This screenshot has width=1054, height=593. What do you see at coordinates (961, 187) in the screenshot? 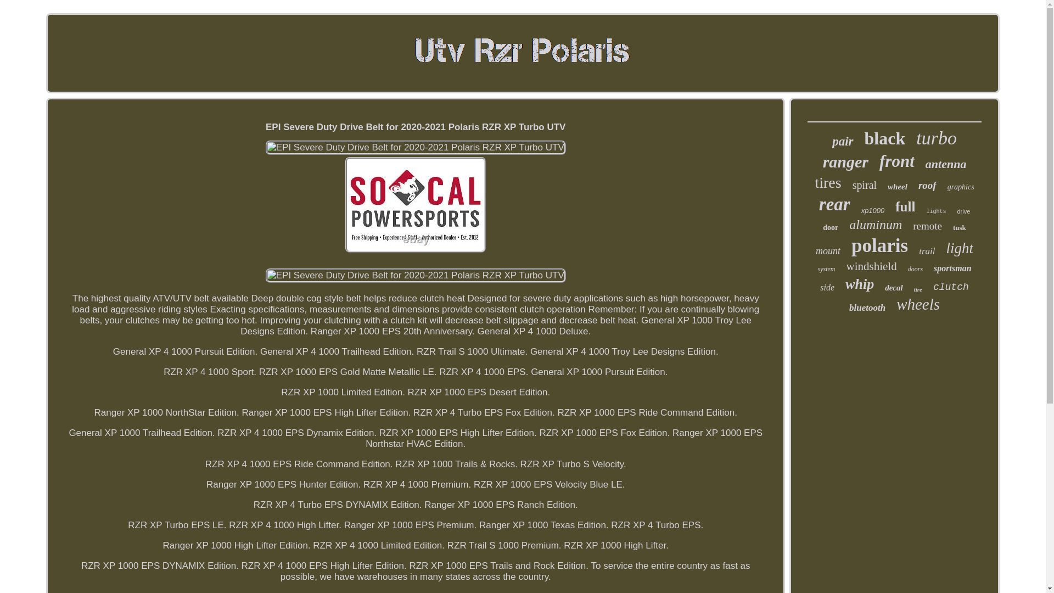
I see `graphics` at bounding box center [961, 187].